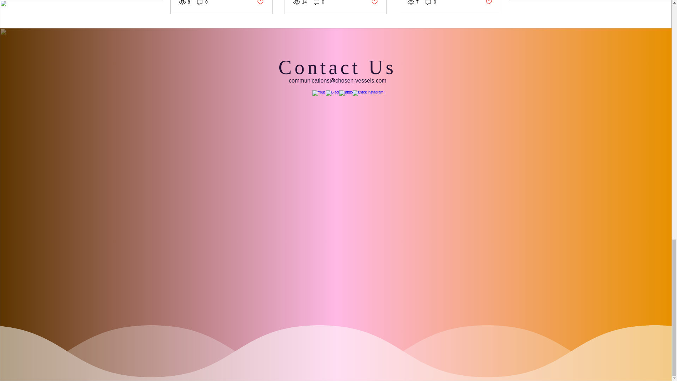  Describe the element at coordinates (319, 3) in the screenshot. I see `0` at that location.